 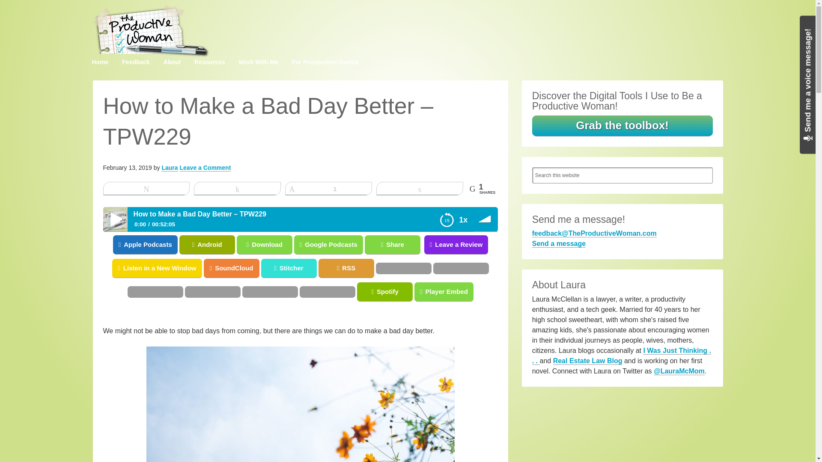 What do you see at coordinates (328, 188) in the screenshot?
I see `1` at bounding box center [328, 188].